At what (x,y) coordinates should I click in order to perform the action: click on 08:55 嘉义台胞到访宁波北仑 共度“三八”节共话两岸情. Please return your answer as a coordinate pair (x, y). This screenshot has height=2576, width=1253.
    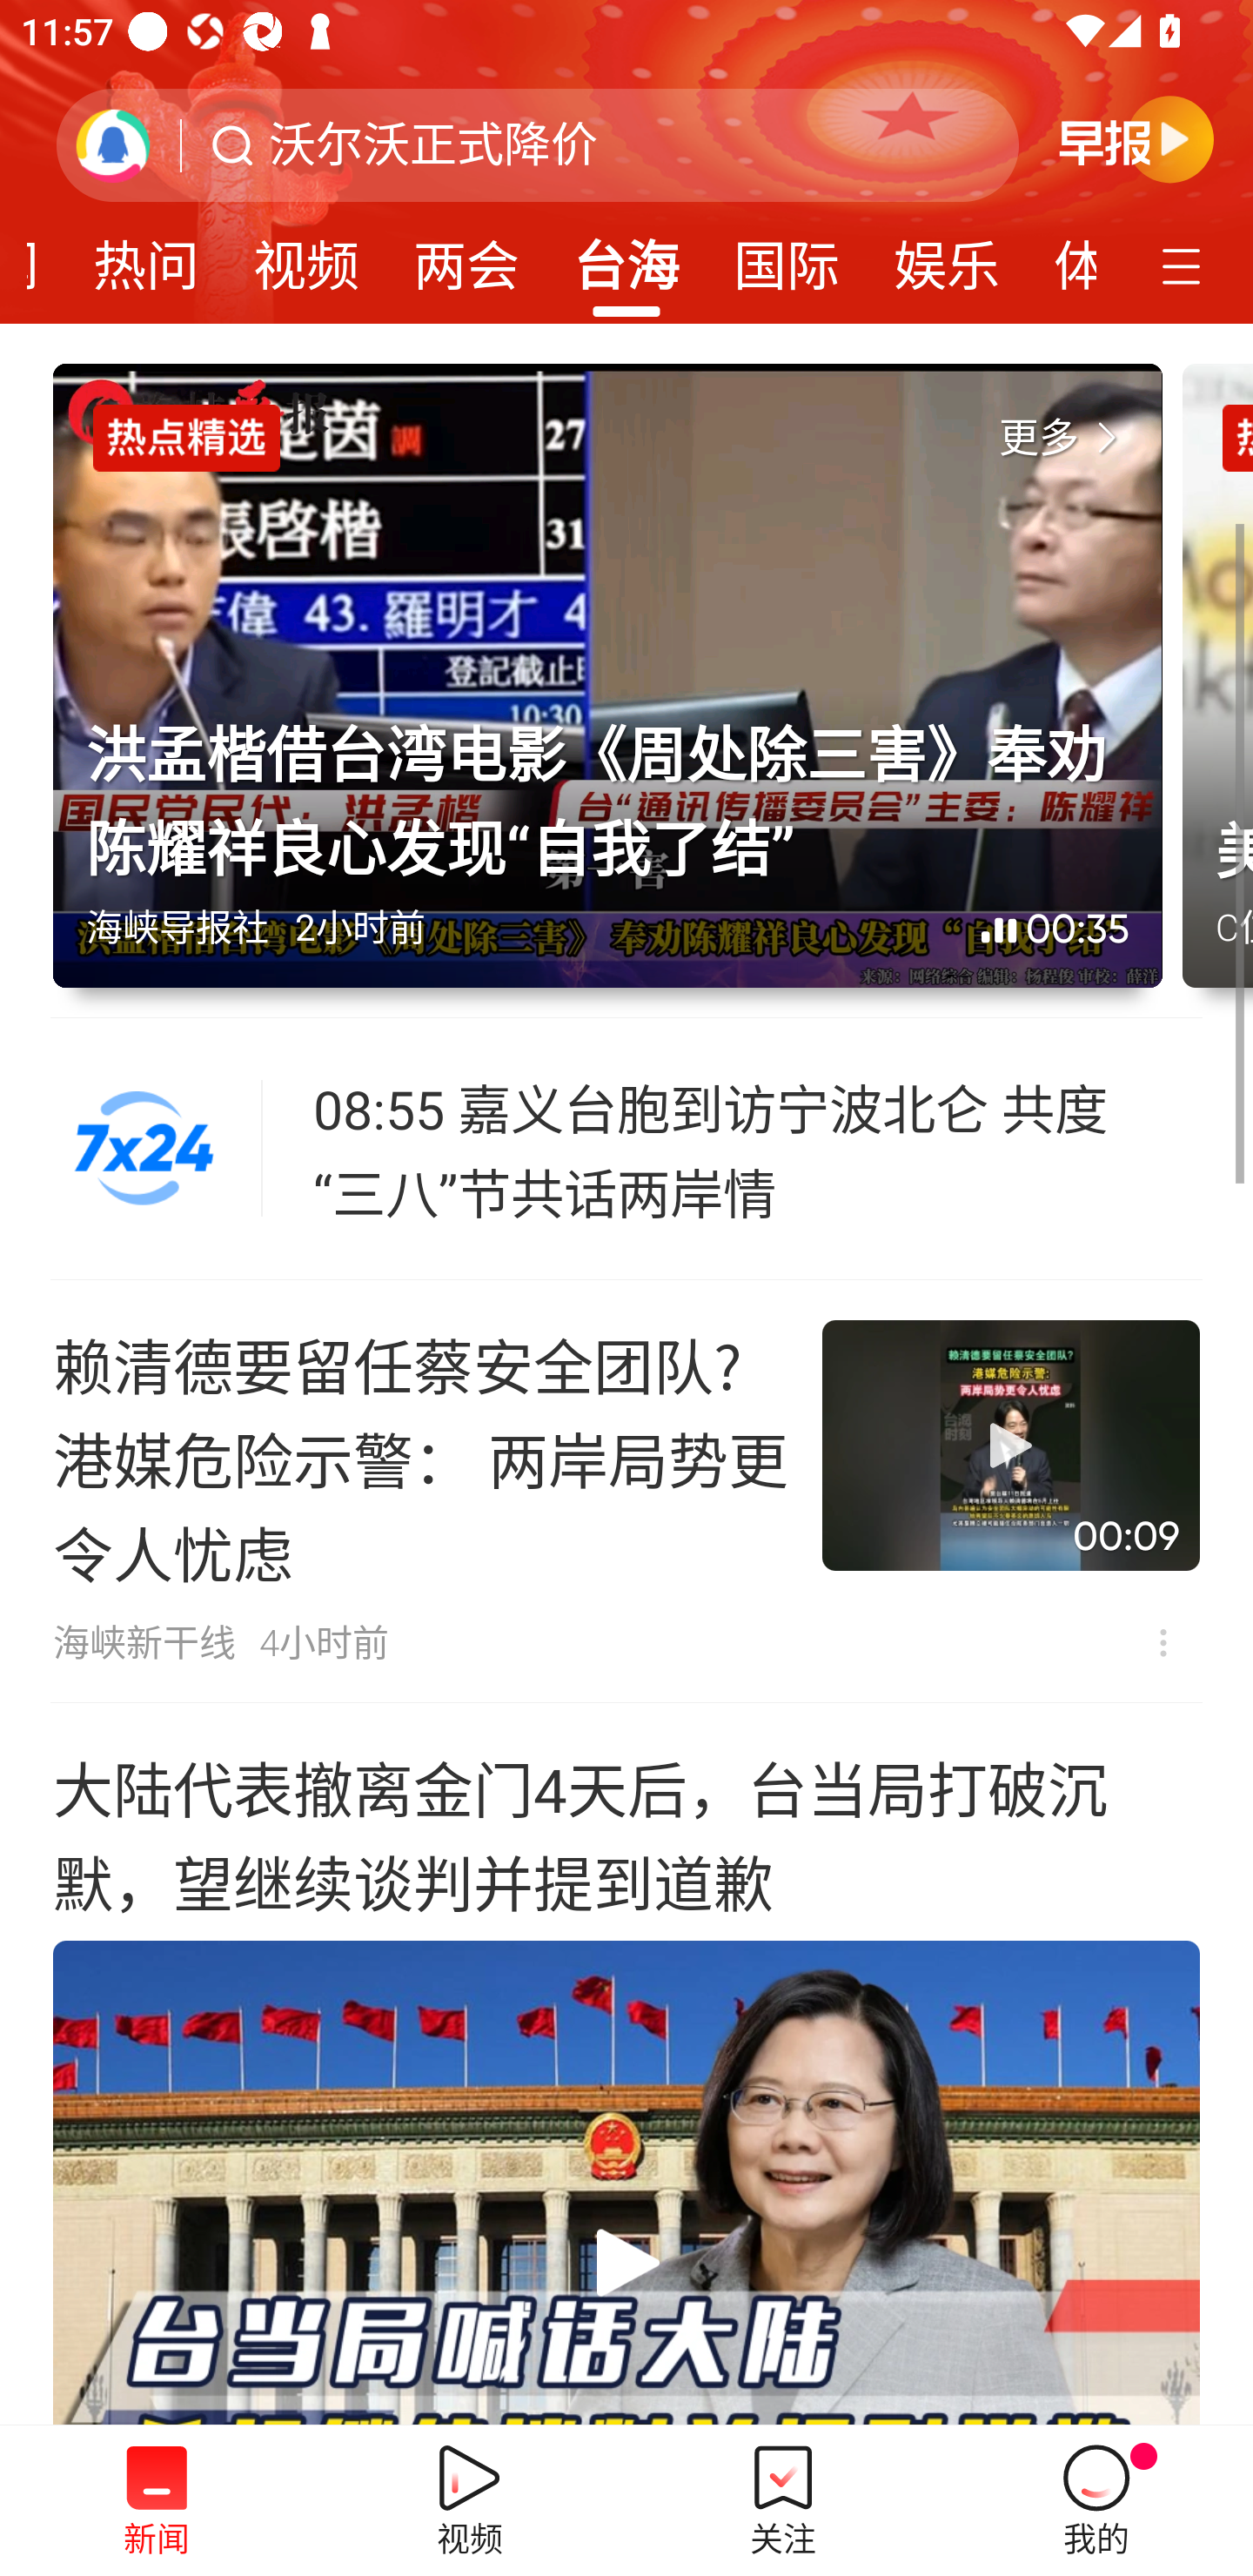
    Looking at the image, I should click on (758, 1149).